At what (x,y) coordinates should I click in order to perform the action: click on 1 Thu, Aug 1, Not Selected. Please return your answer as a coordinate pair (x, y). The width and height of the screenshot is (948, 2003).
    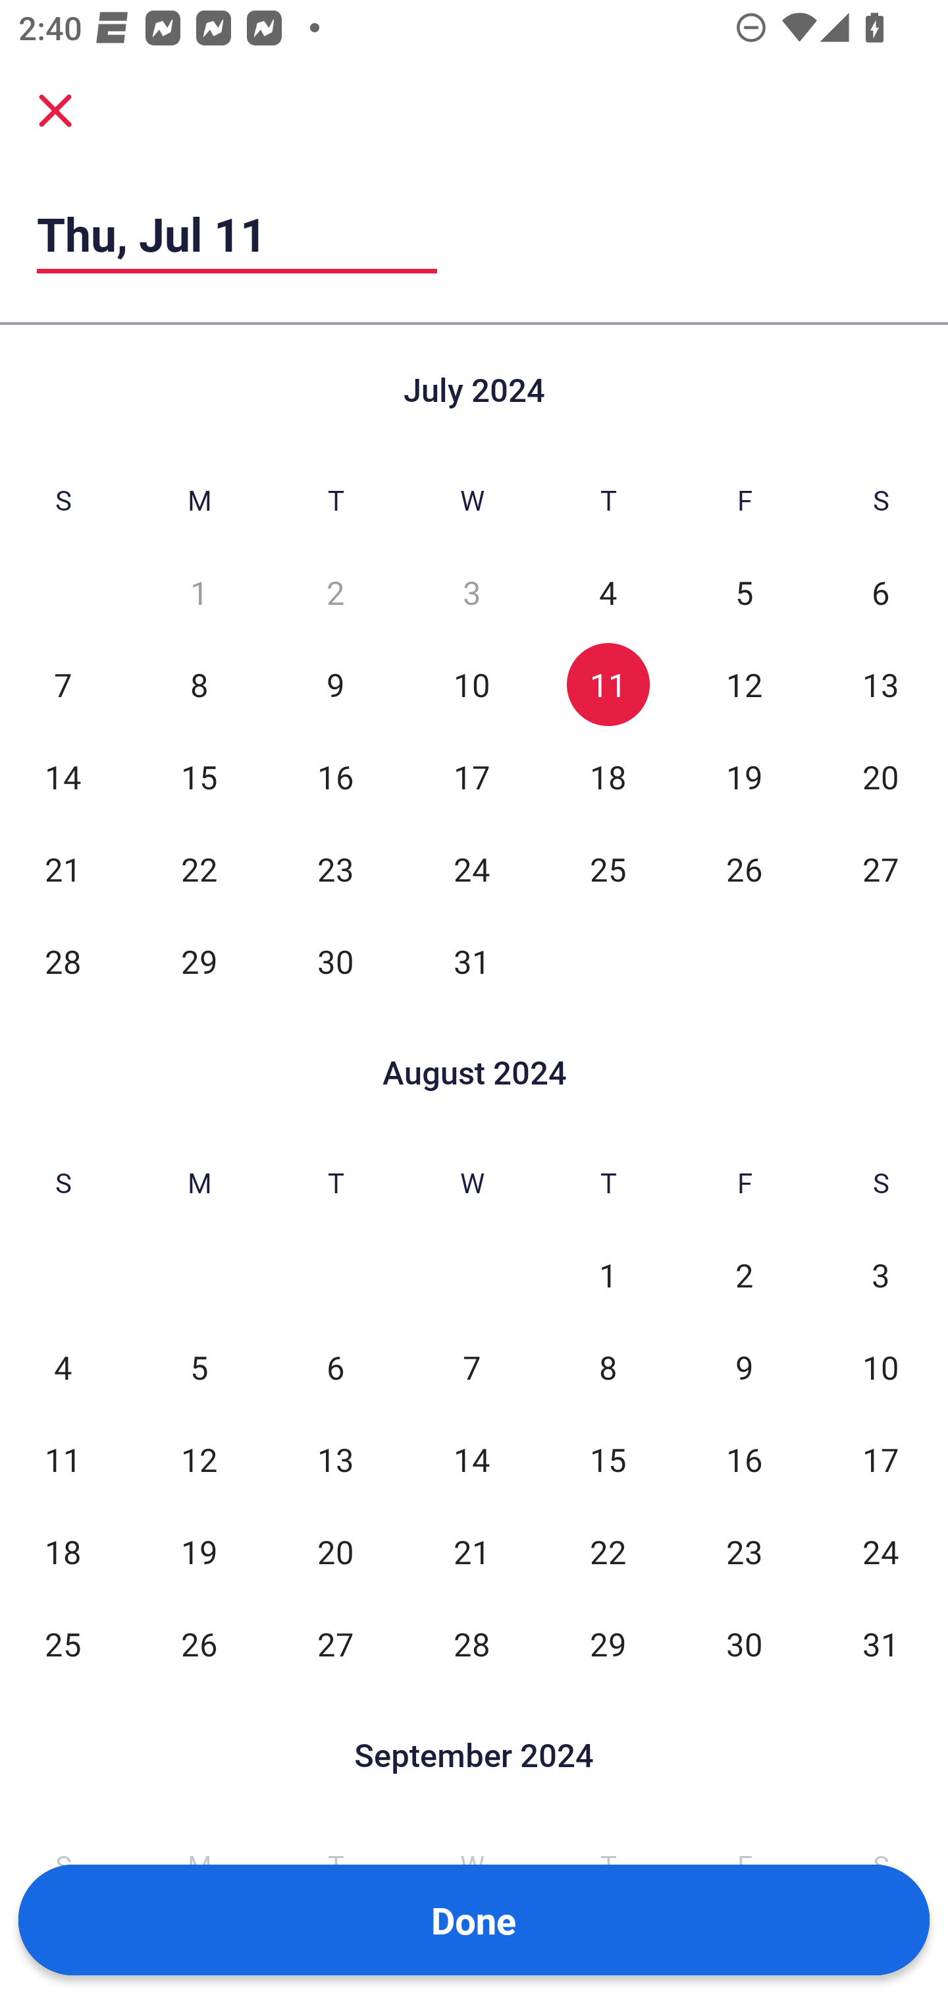
    Looking at the image, I should click on (608, 1274).